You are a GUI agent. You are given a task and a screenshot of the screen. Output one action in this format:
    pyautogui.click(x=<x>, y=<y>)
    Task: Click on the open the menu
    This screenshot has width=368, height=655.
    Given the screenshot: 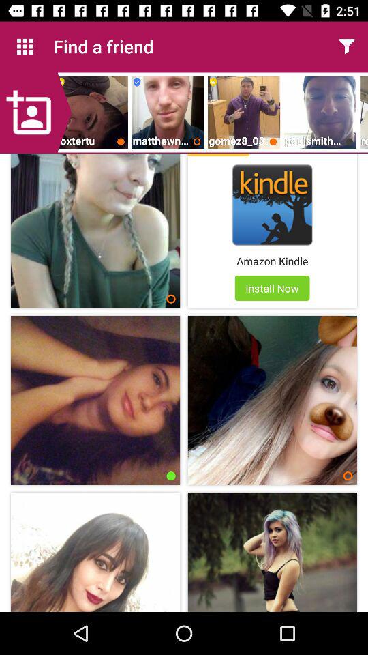 What is the action you would take?
    pyautogui.click(x=346, y=46)
    